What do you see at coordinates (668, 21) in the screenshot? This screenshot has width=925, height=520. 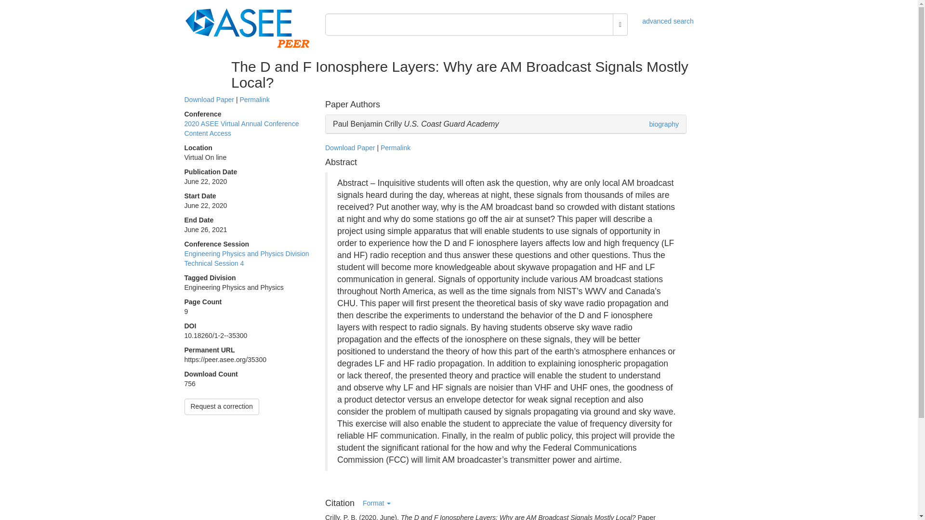 I see `advanced search` at bounding box center [668, 21].